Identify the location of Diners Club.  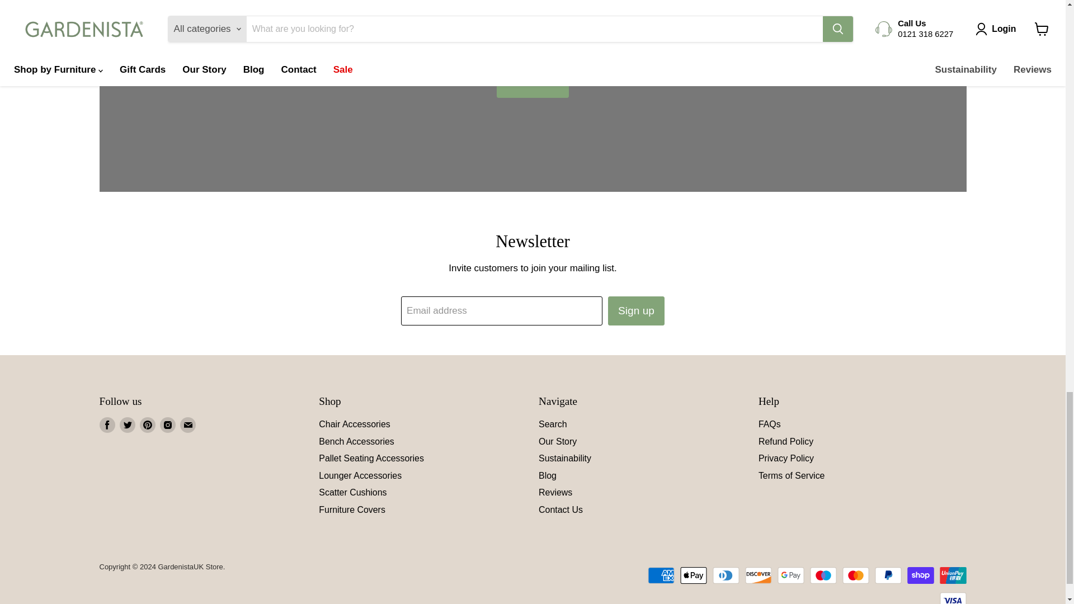
(726, 575).